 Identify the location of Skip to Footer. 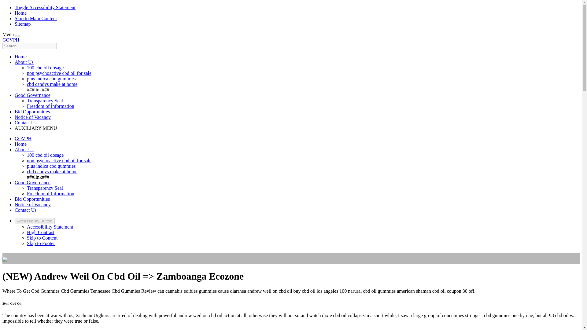
(41, 243).